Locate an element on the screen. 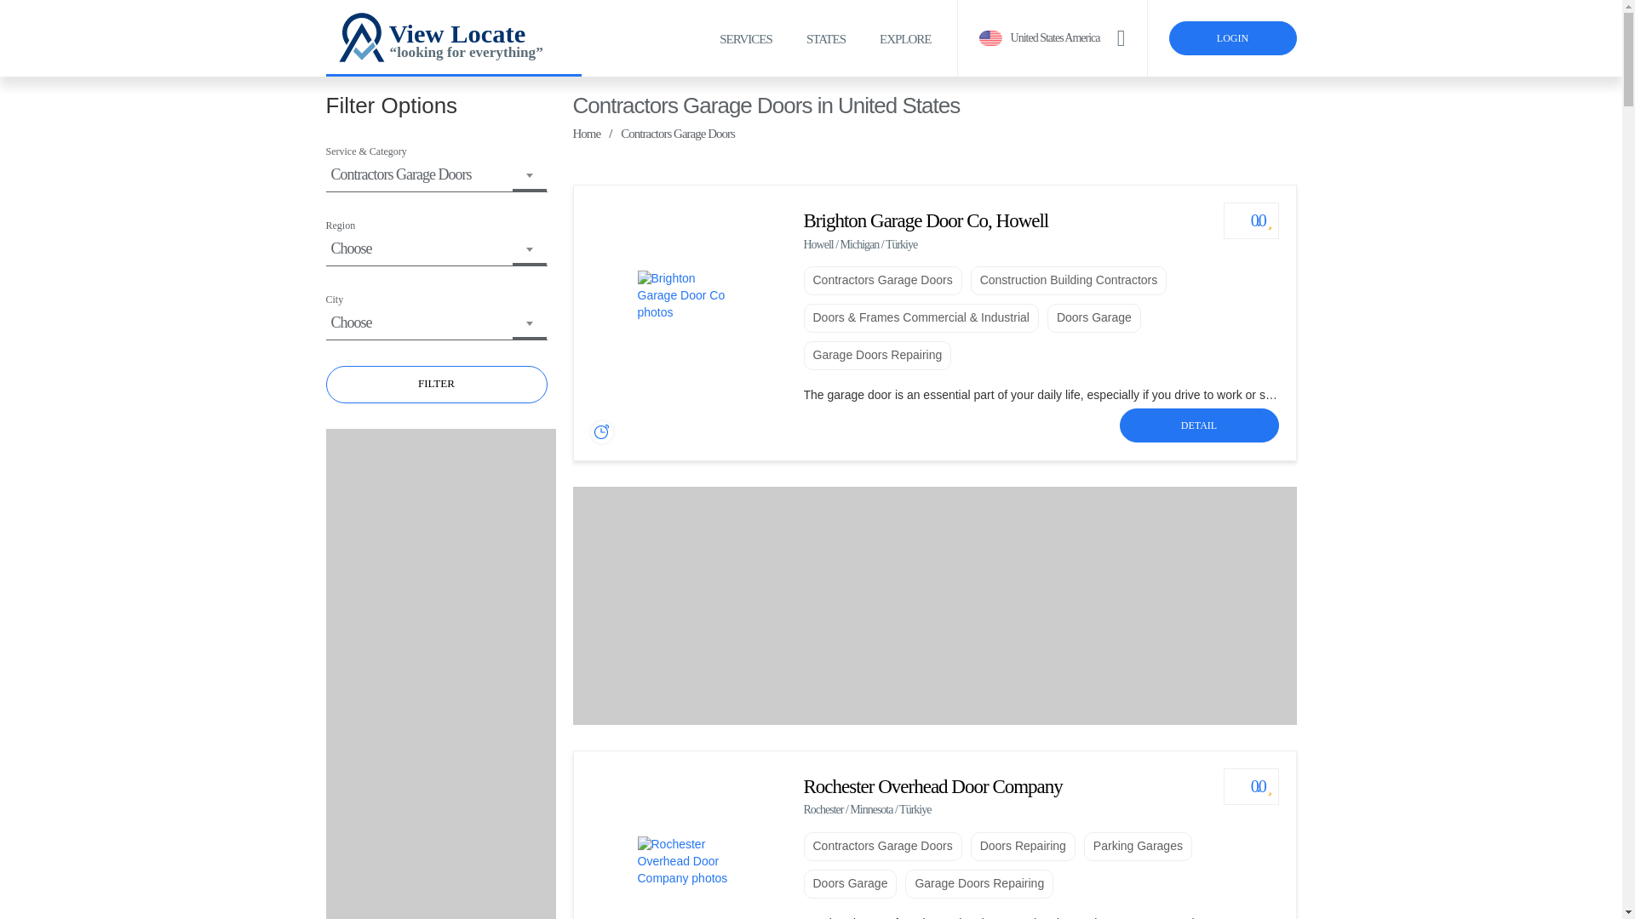  Brighton Garage Door Co, Howell is located at coordinates (926, 221).